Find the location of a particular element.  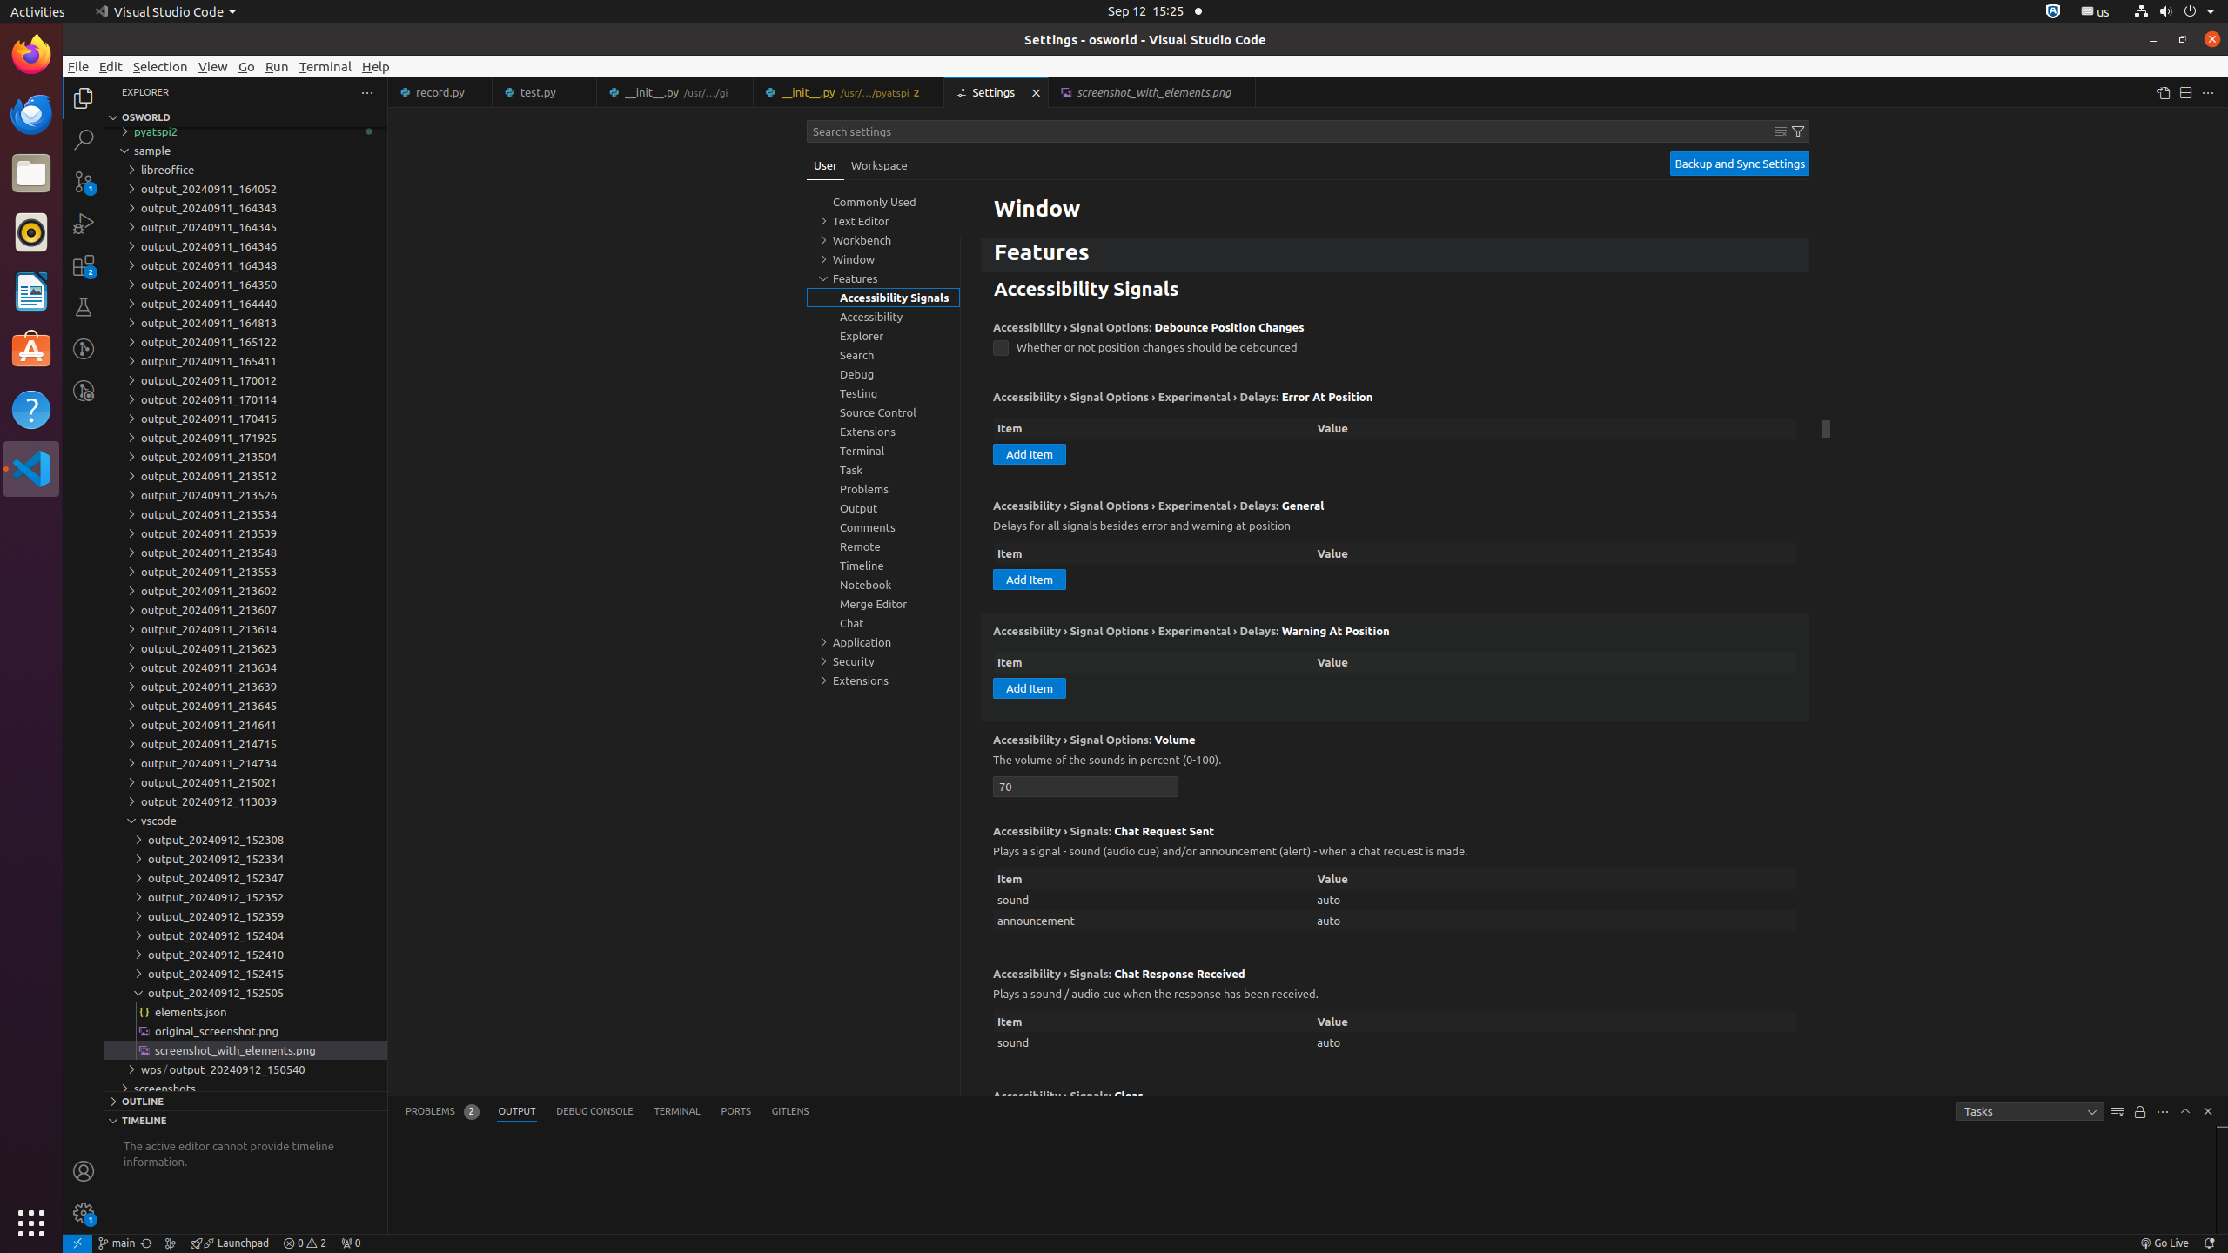

File is located at coordinates (78, 66).